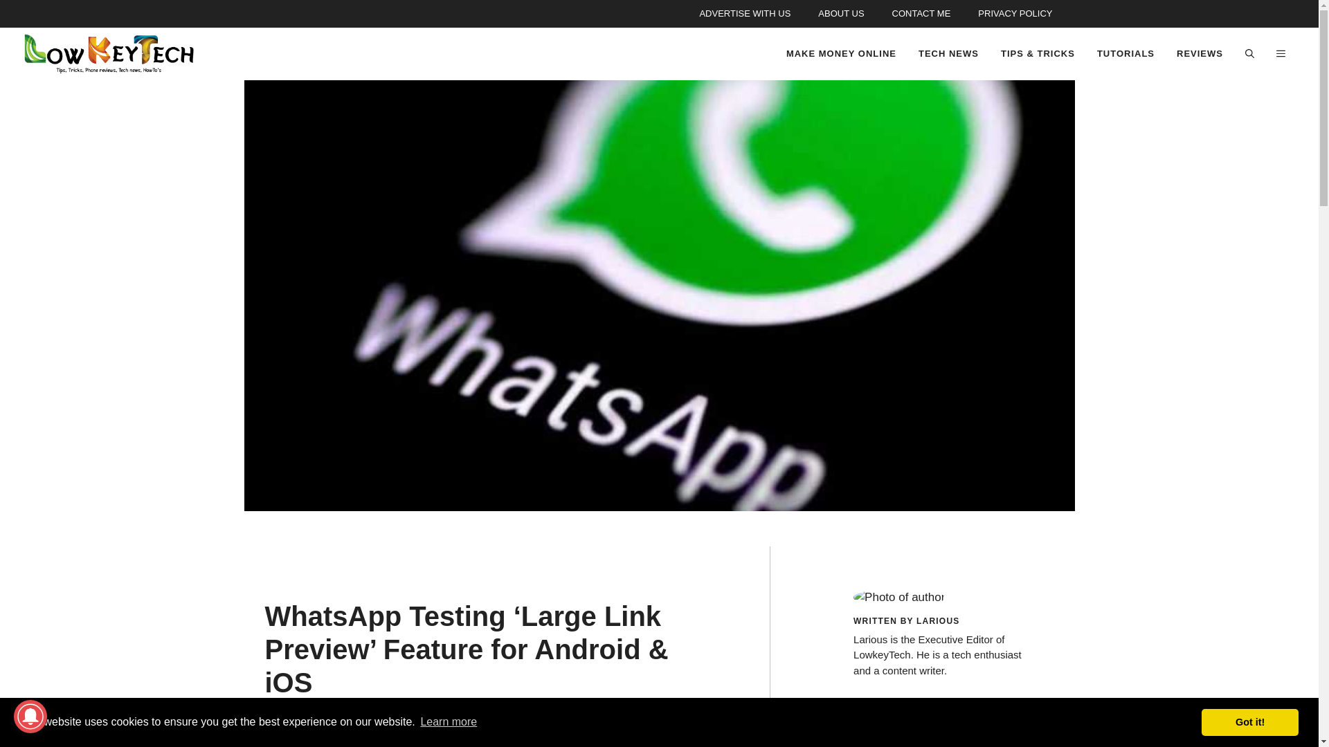 This screenshot has width=1329, height=747. Describe the element at coordinates (840, 14) in the screenshot. I see `ABOUT US` at that location.